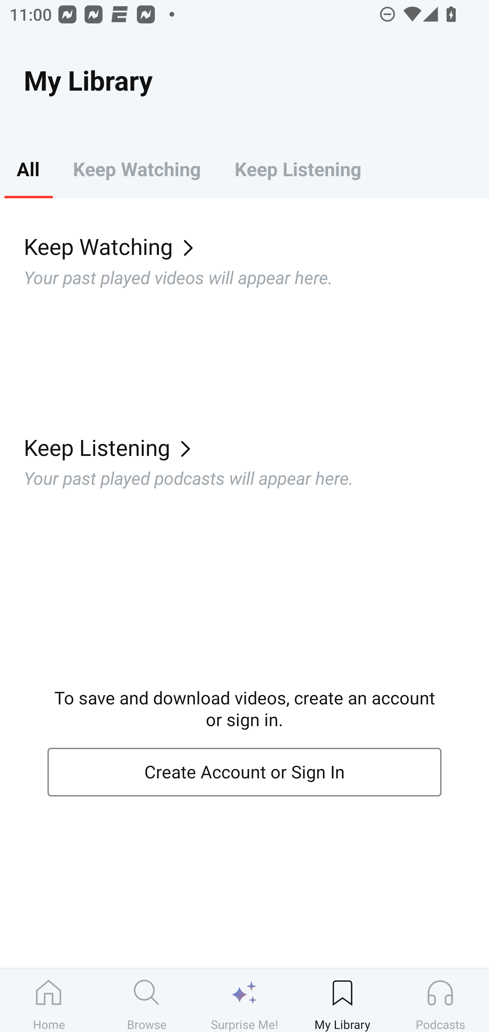  What do you see at coordinates (297, 168) in the screenshot?
I see `Keep Listening` at bounding box center [297, 168].